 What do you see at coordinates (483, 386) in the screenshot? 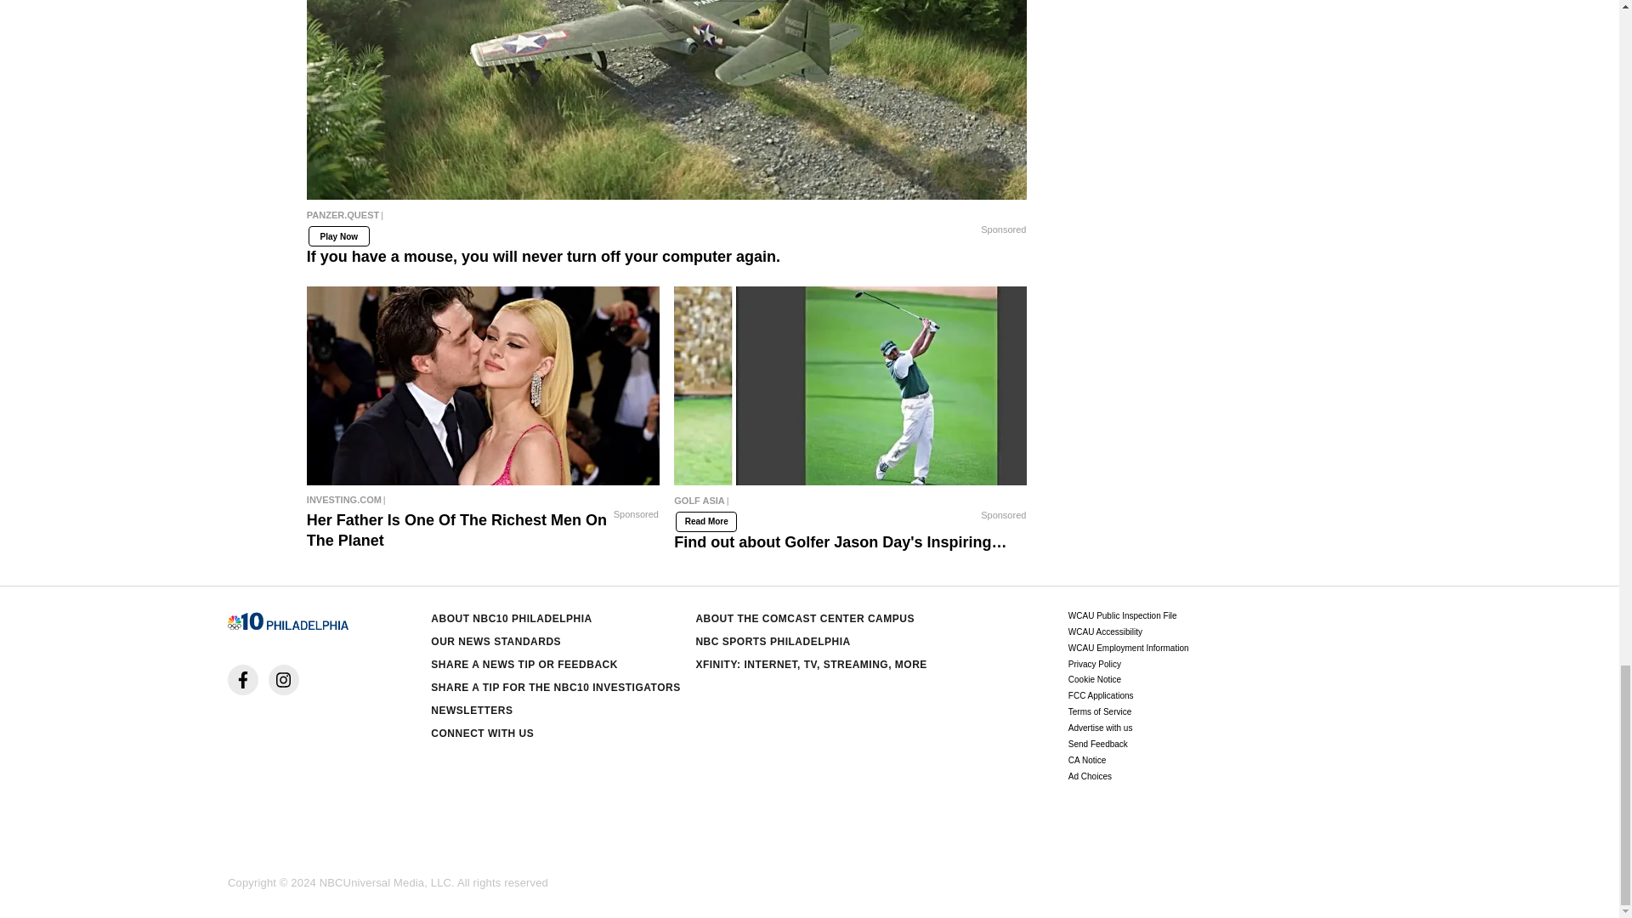
I see `Her Father Is One Of The Richest Men On The Planet` at bounding box center [483, 386].